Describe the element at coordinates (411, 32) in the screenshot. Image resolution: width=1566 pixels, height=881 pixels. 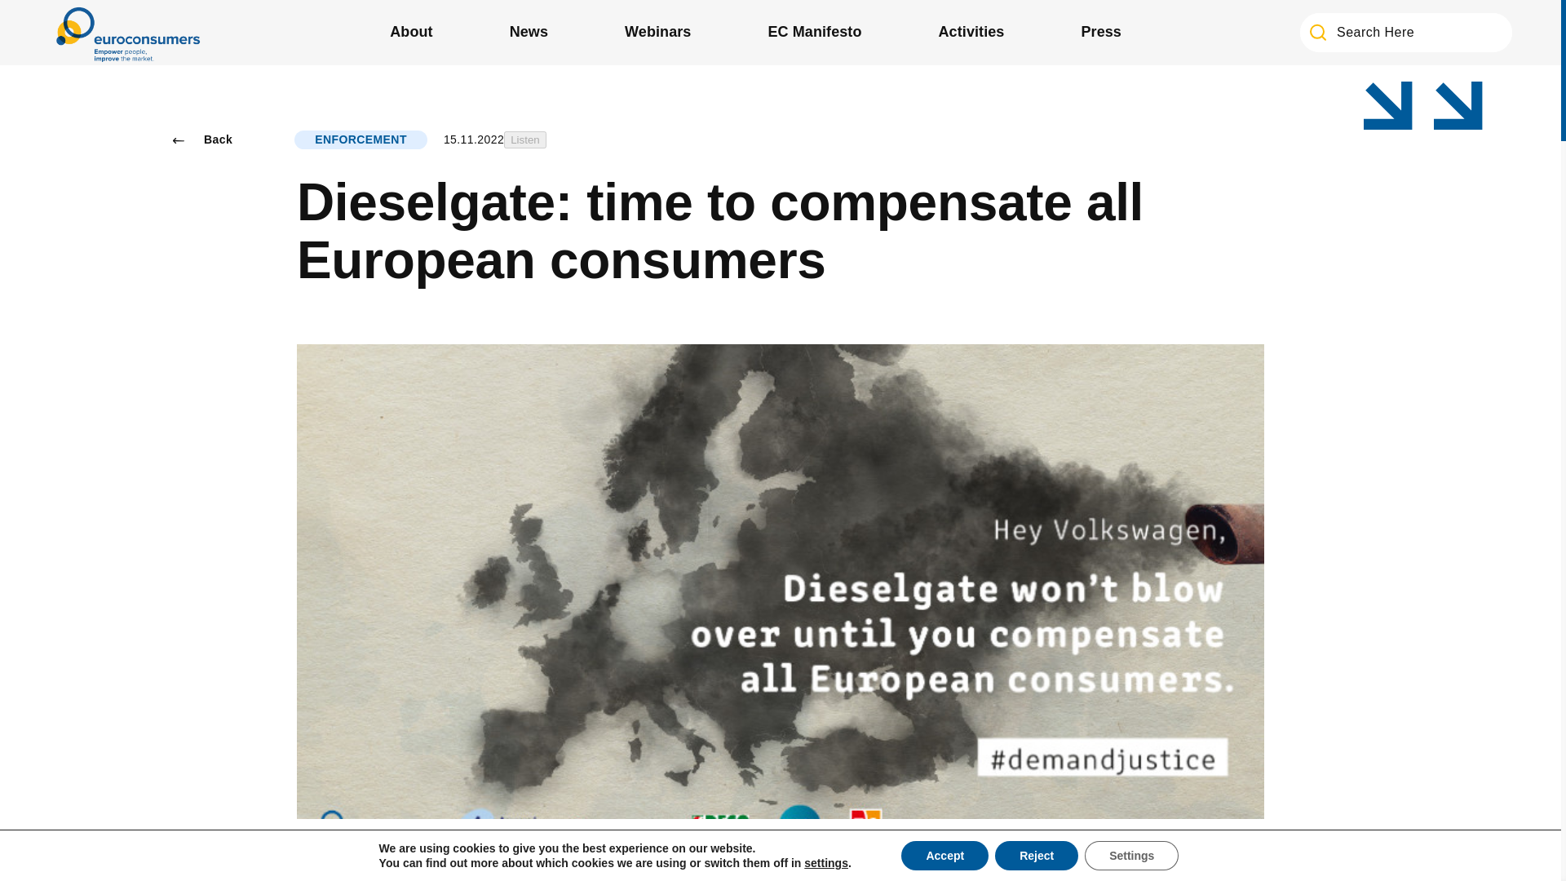
I see `About` at that location.